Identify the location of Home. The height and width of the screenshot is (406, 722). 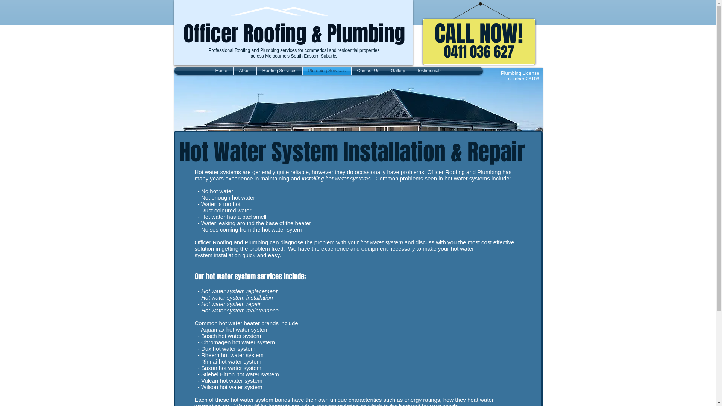
(221, 71).